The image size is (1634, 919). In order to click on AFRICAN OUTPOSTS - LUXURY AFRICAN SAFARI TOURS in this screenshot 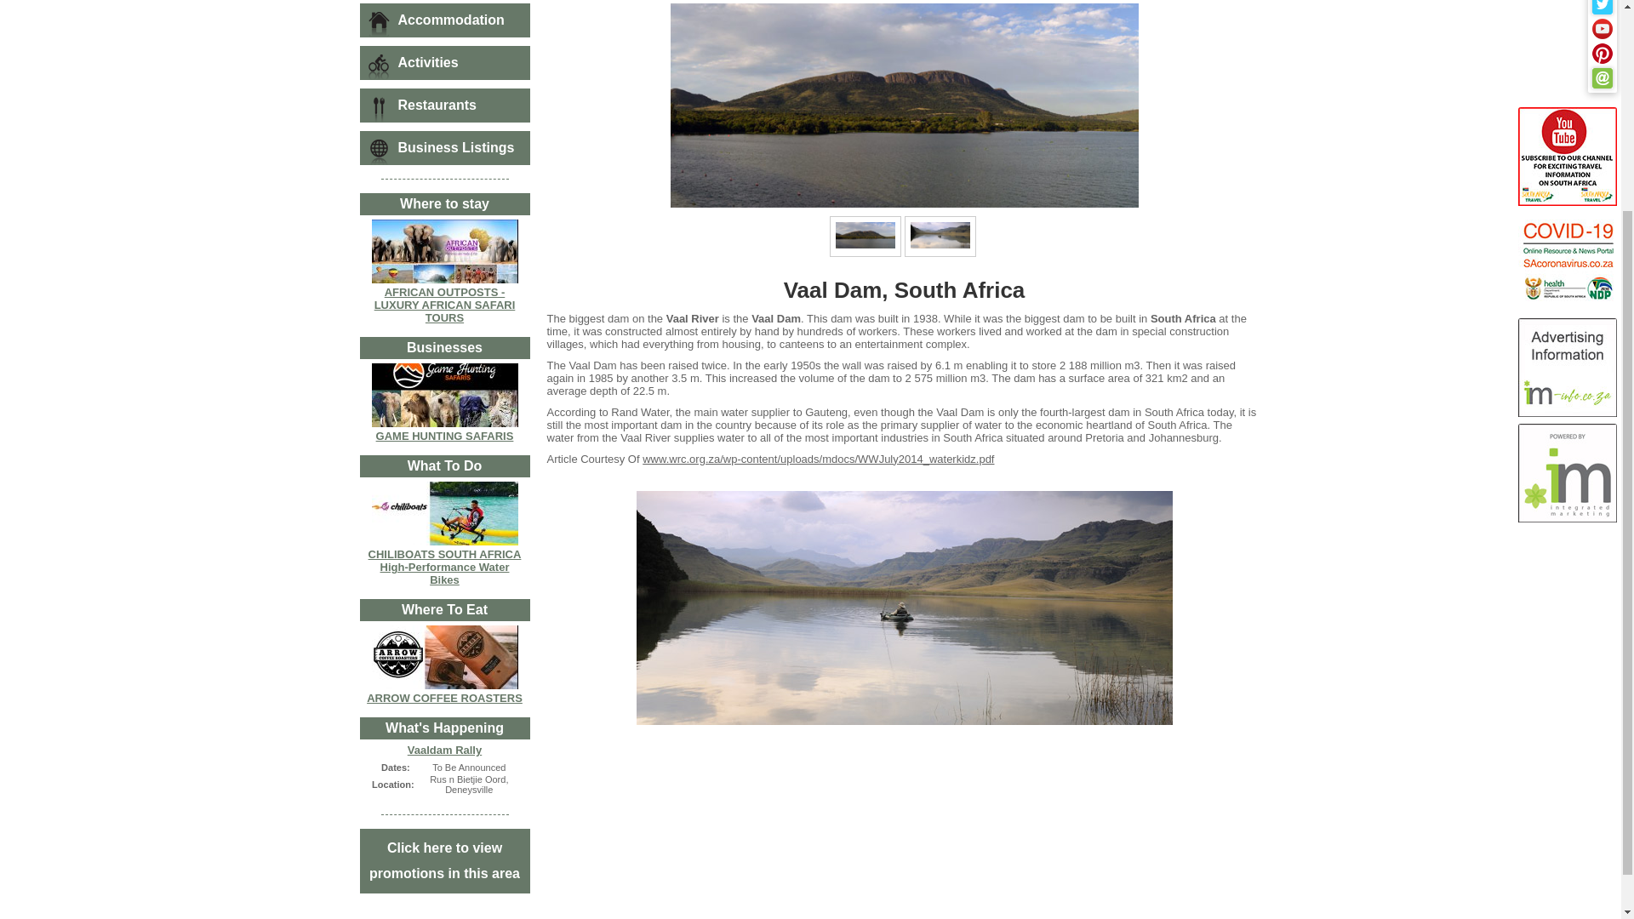, I will do `click(444, 305)`.